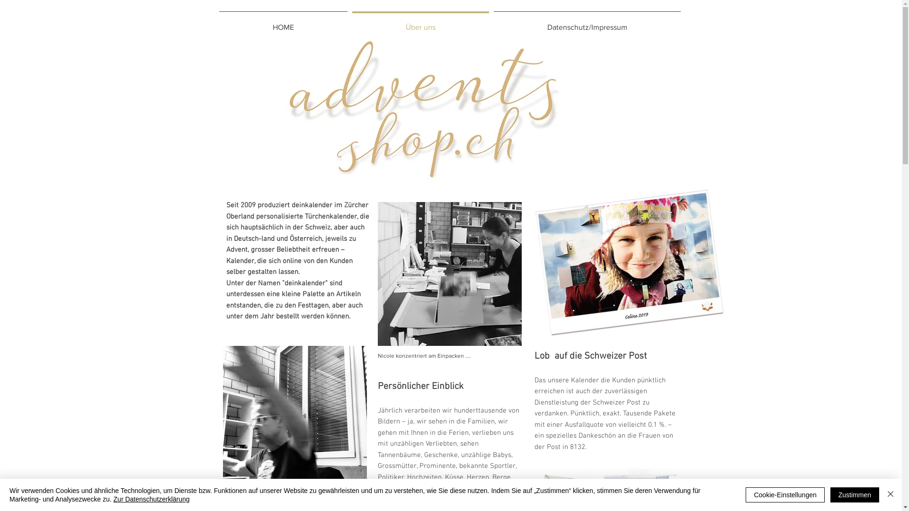  What do you see at coordinates (652, 126) in the screenshot?
I see `Facebook Like` at bounding box center [652, 126].